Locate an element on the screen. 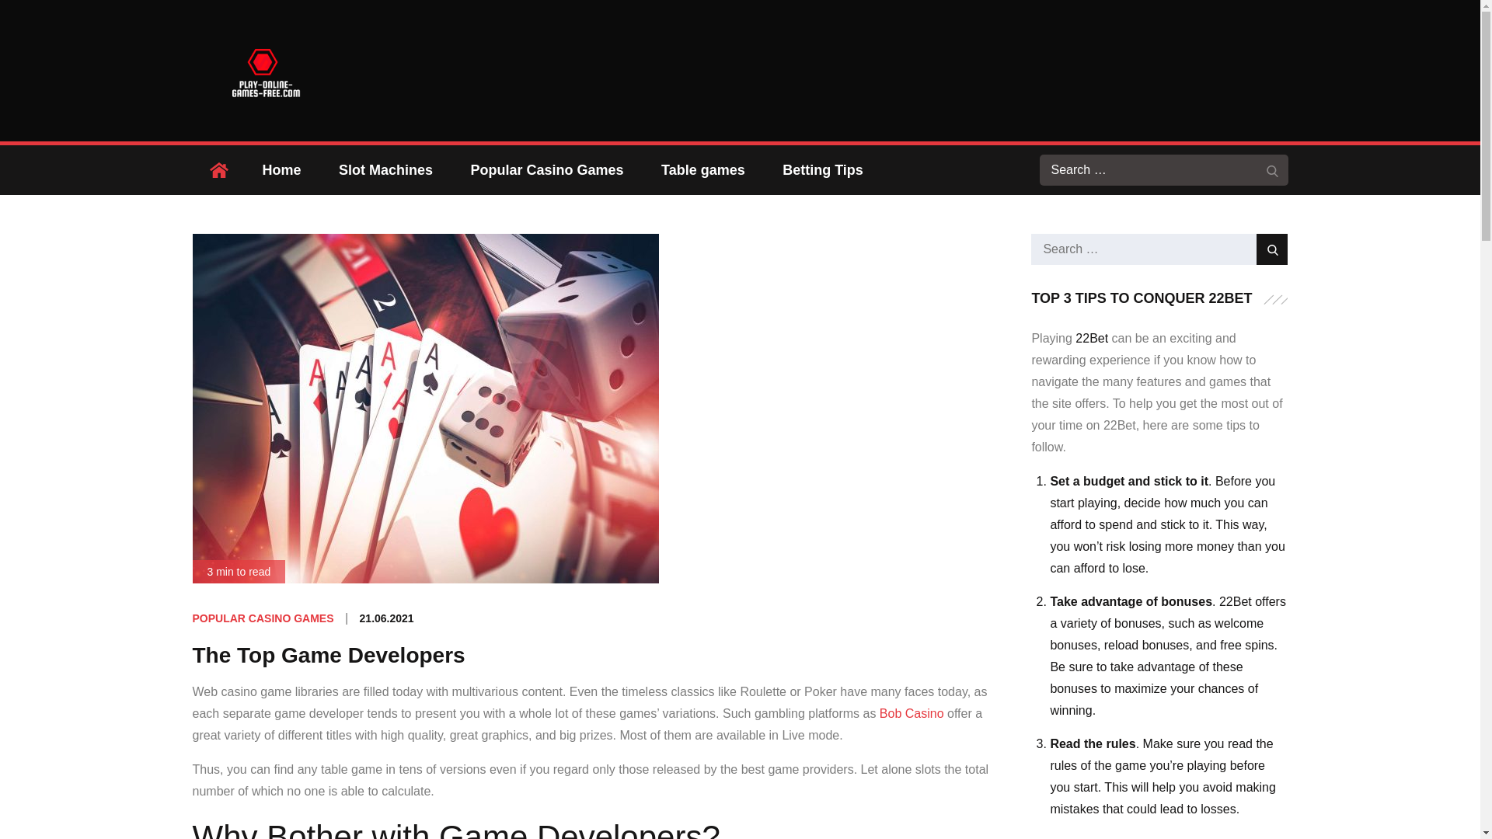 The image size is (1492, 839). POPULAR CASINO GAMES is located at coordinates (263, 618).